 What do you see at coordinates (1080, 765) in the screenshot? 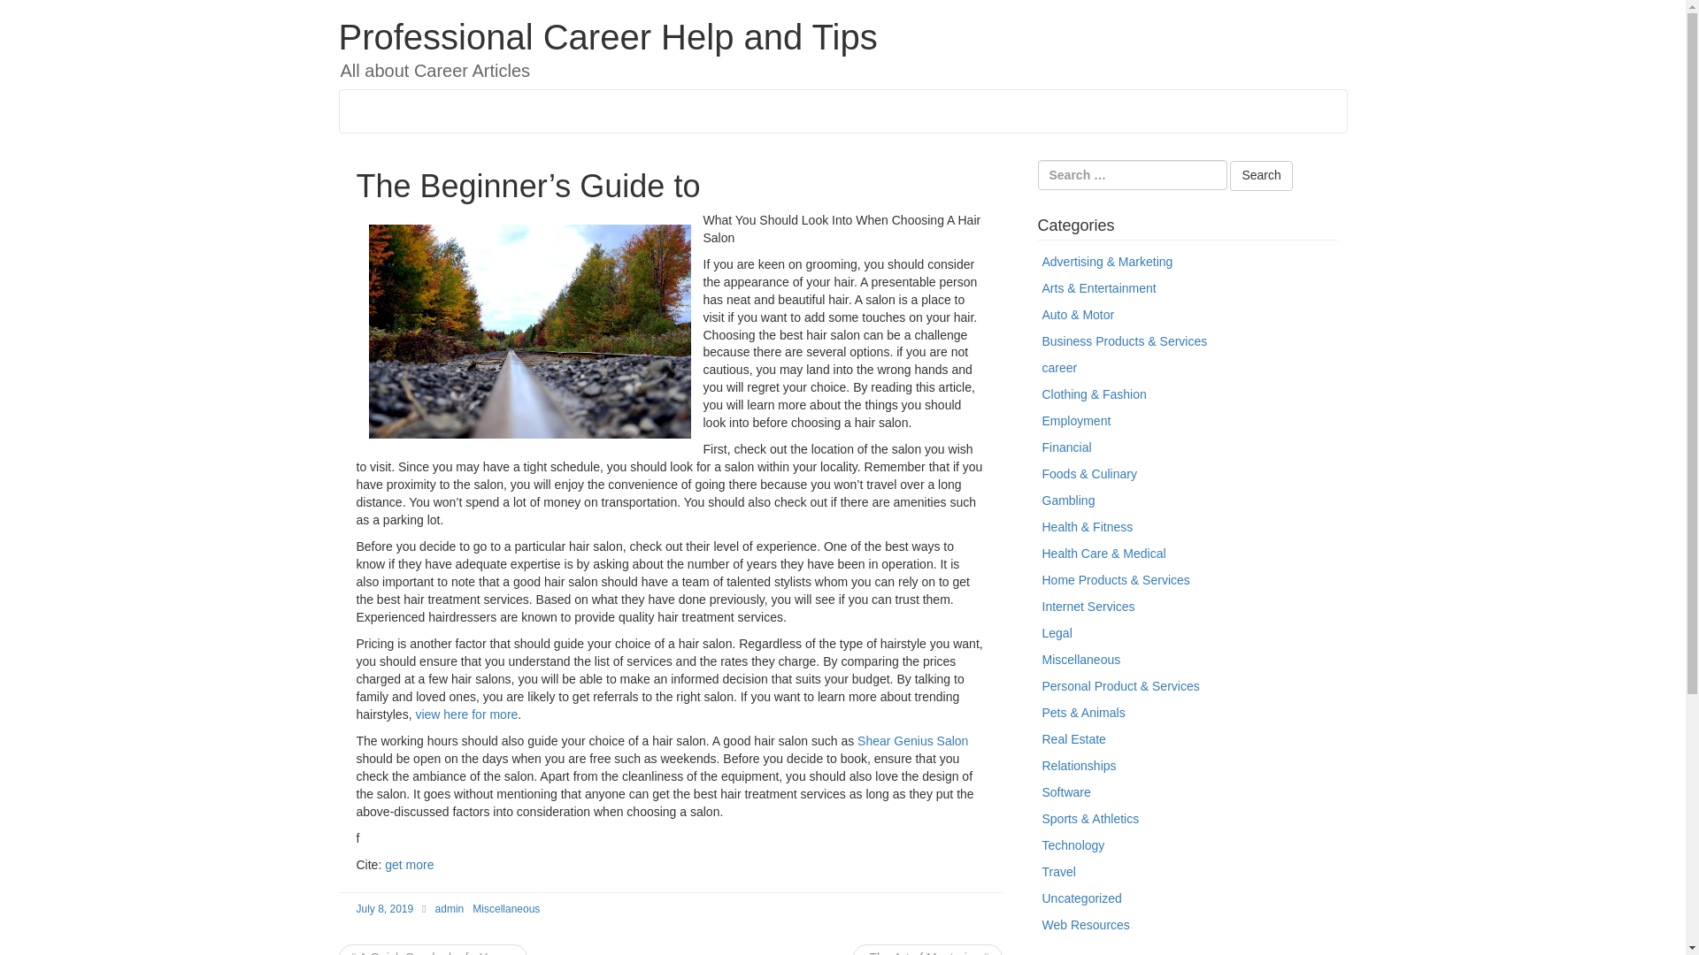
I see `Relationships` at bounding box center [1080, 765].